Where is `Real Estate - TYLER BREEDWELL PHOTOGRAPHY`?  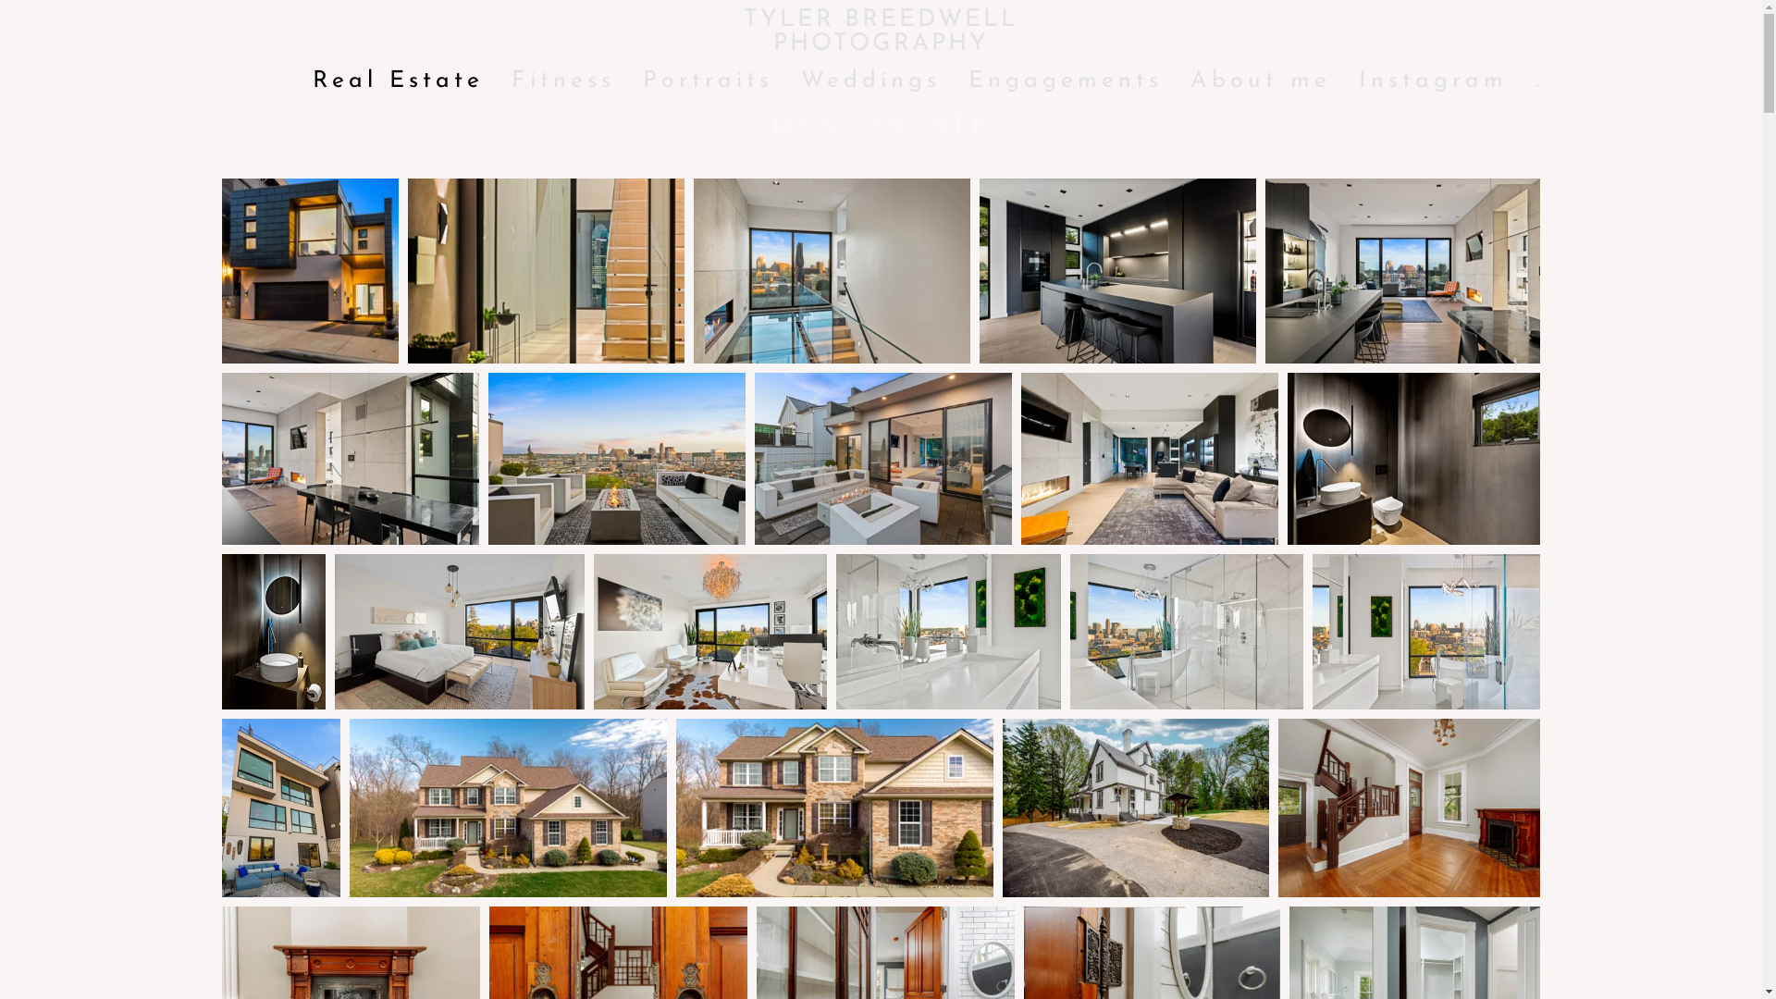 Real Estate - TYLER BREEDWELL PHOTOGRAPHY is located at coordinates (1418, 459).